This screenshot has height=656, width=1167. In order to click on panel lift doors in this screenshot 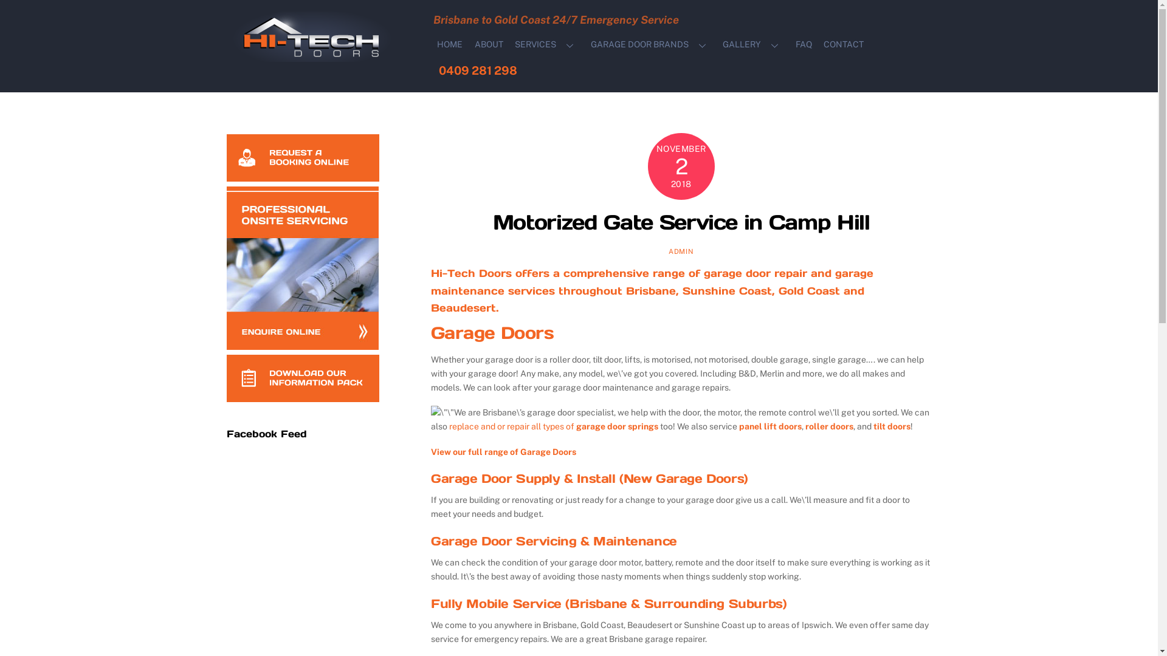, I will do `click(771, 426)`.